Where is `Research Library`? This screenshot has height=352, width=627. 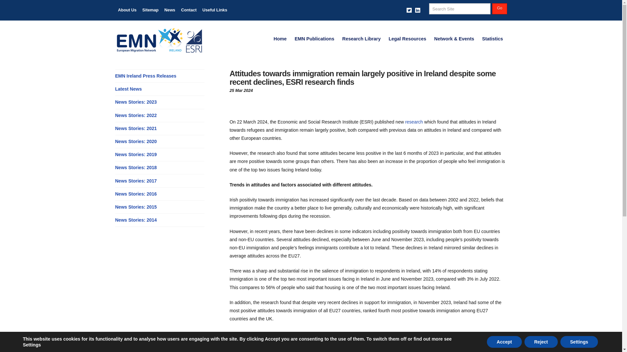 Research Library is located at coordinates (362, 39).